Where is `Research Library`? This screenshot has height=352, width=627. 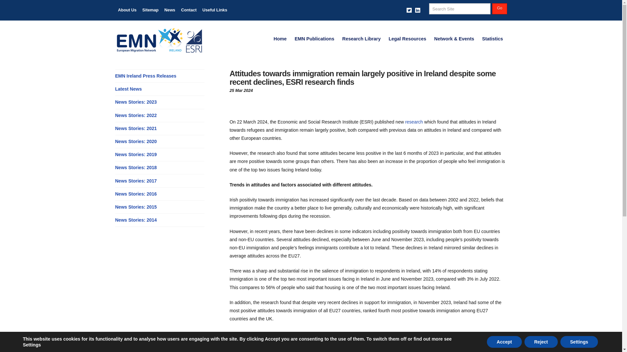 Research Library is located at coordinates (362, 39).